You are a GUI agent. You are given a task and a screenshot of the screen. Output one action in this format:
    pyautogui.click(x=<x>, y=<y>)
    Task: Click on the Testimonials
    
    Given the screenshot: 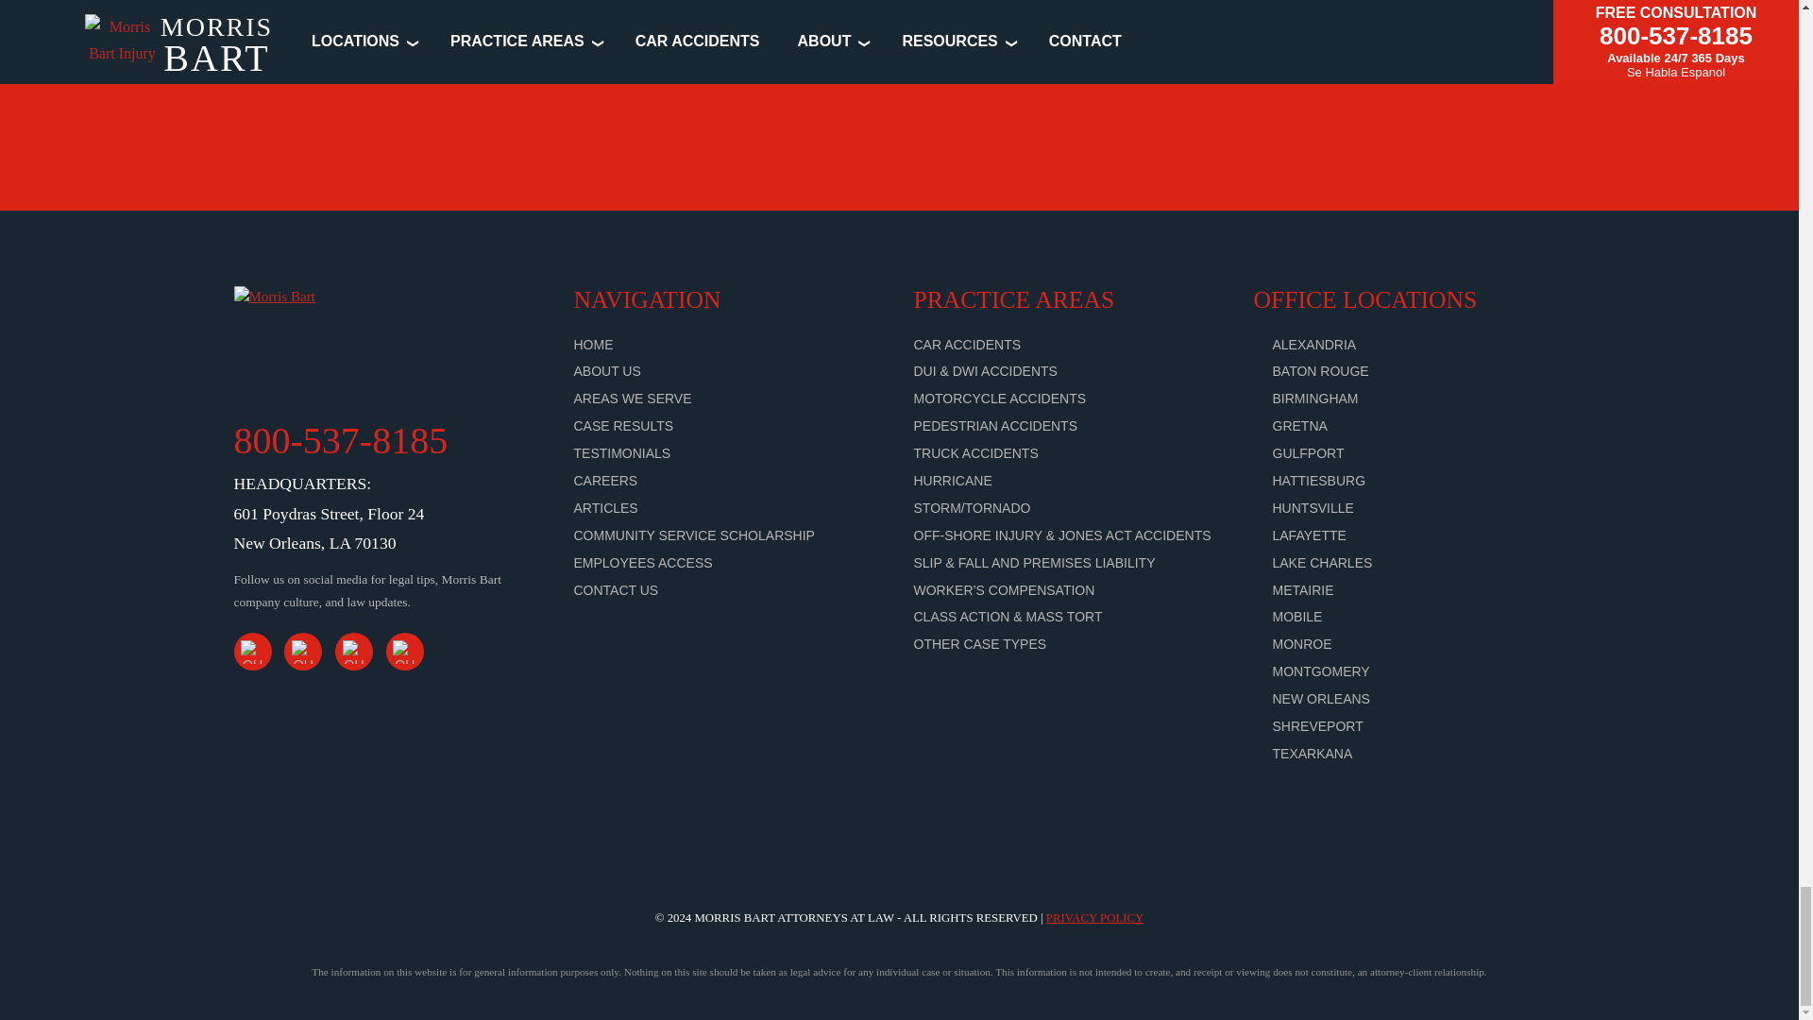 What is the action you would take?
    pyautogui.click(x=622, y=453)
    